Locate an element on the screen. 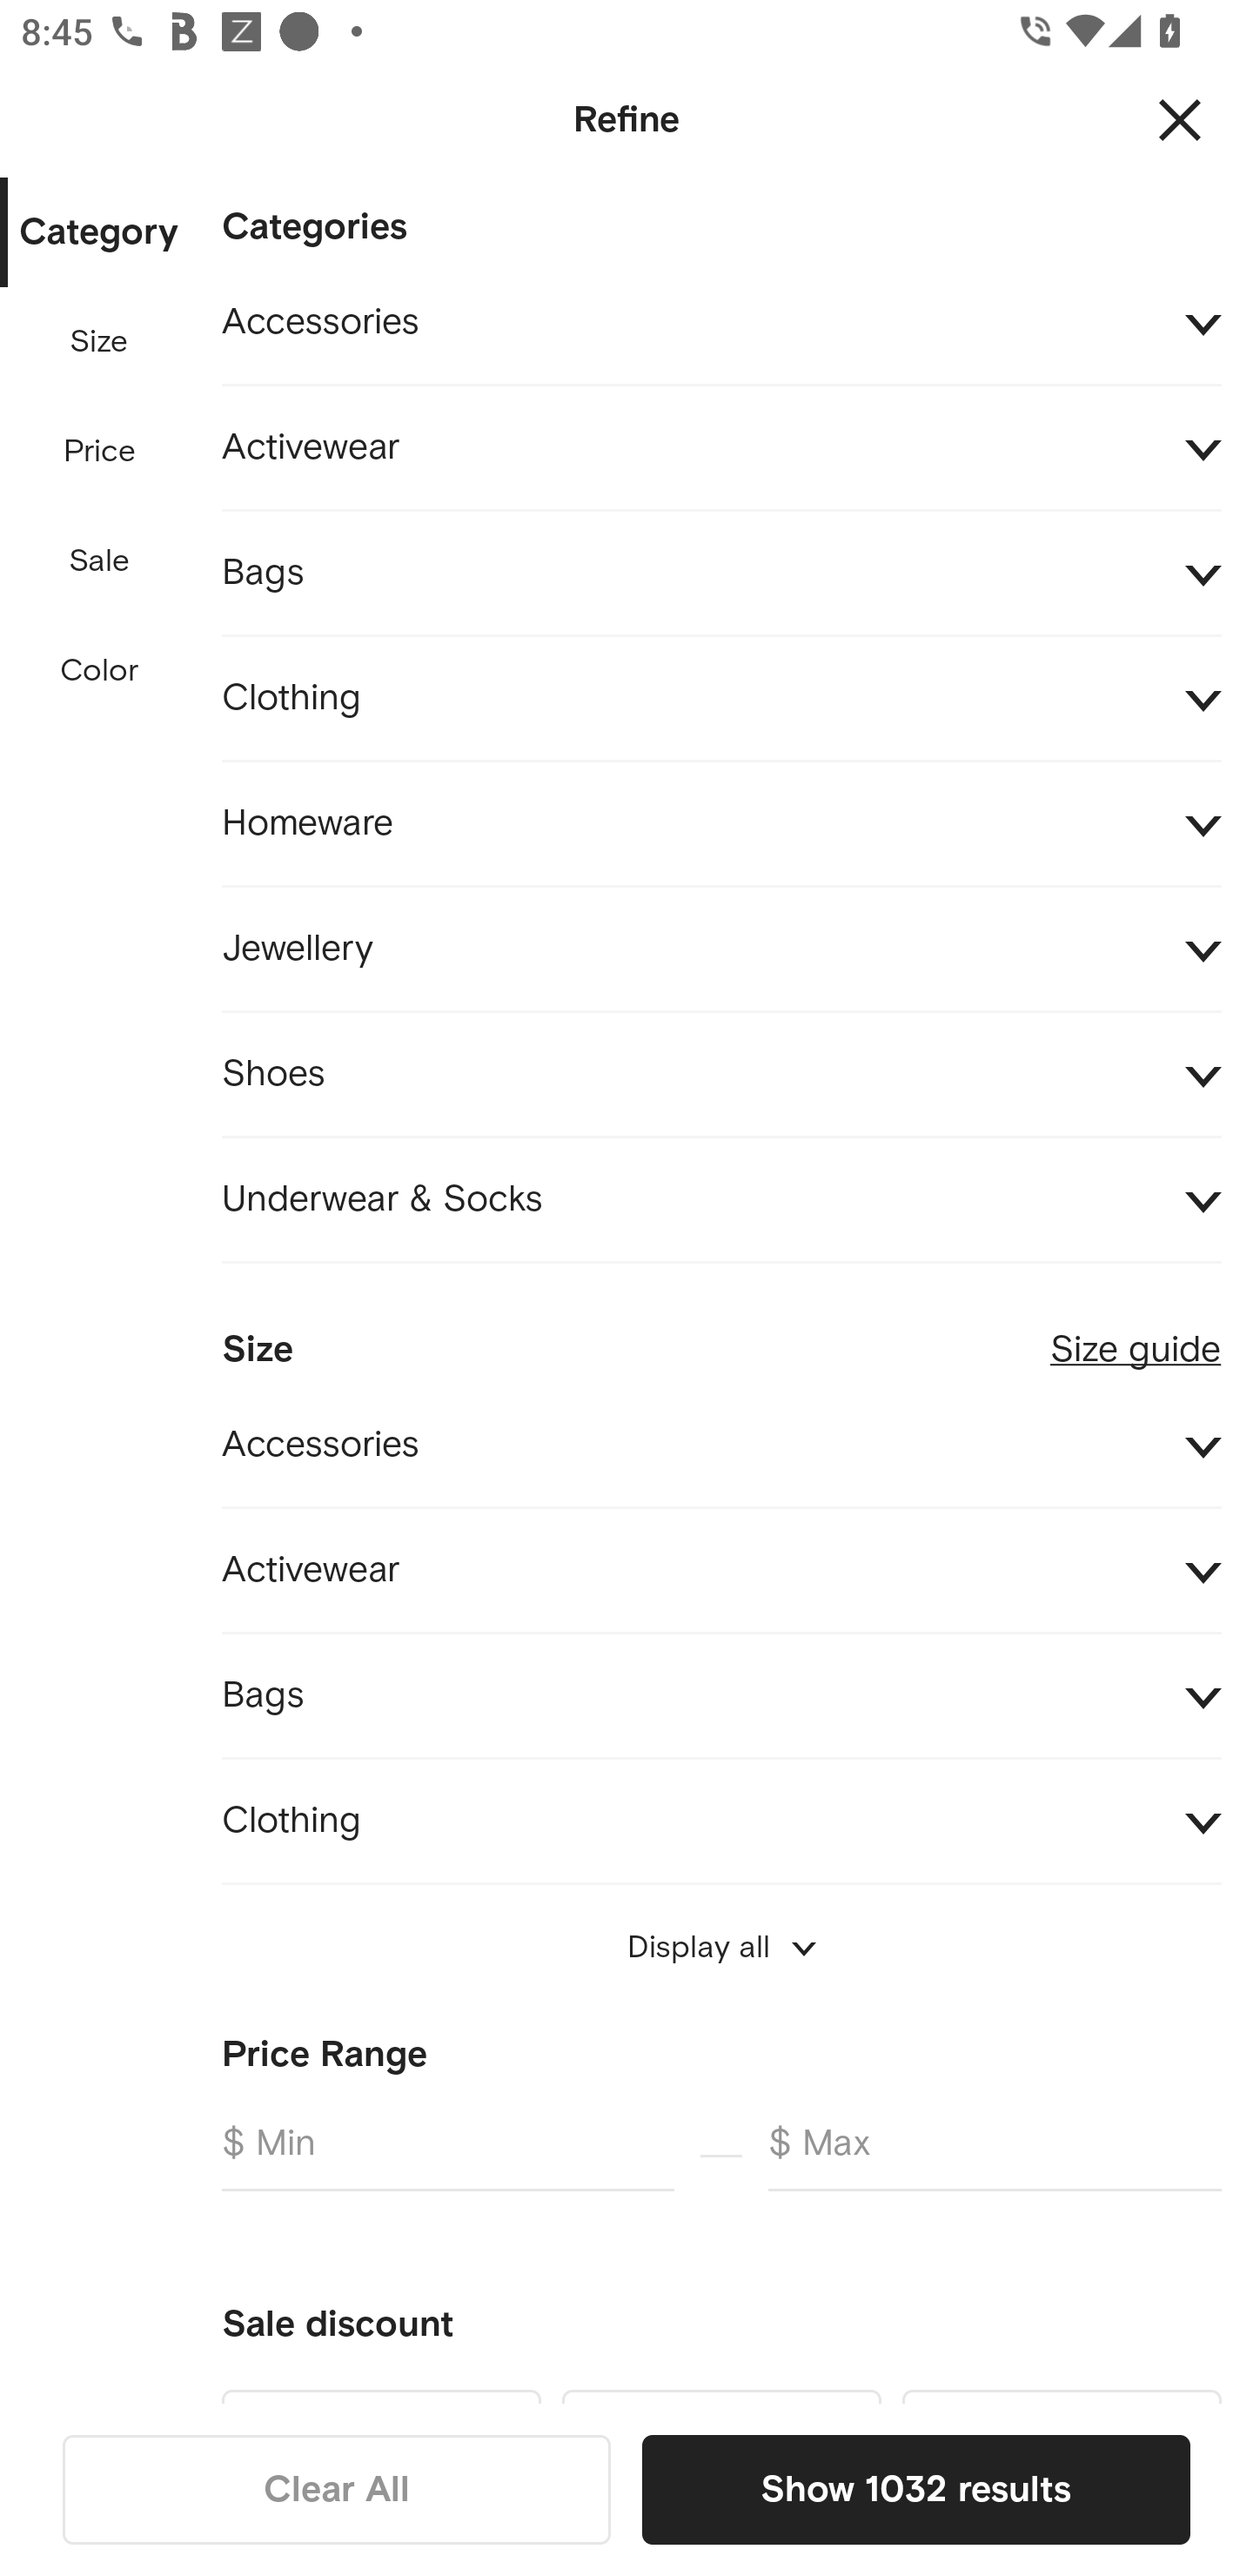 The image size is (1253, 2576). Activewear is located at coordinates (721, 1570).